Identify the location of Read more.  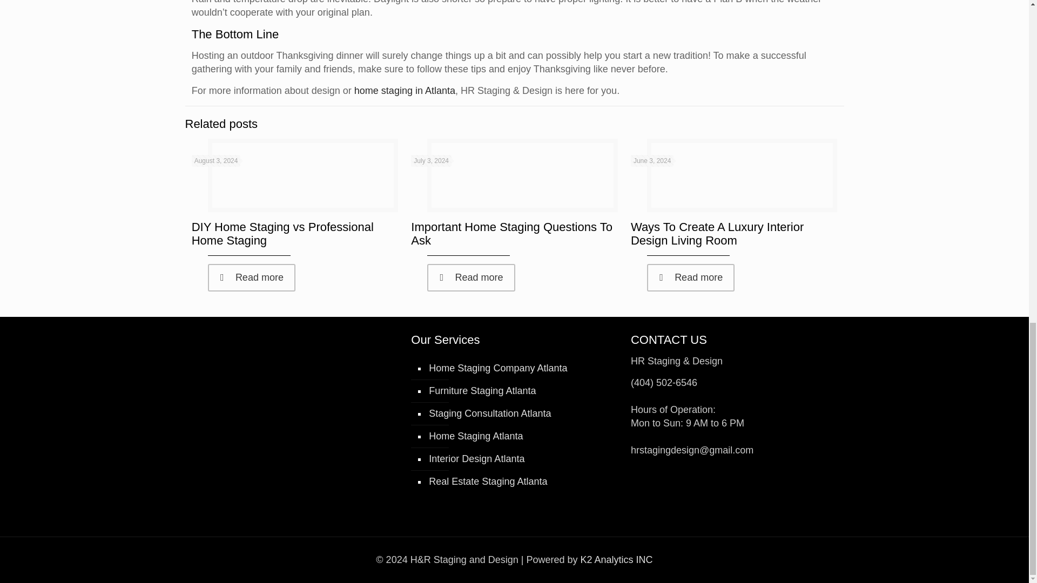
(471, 277).